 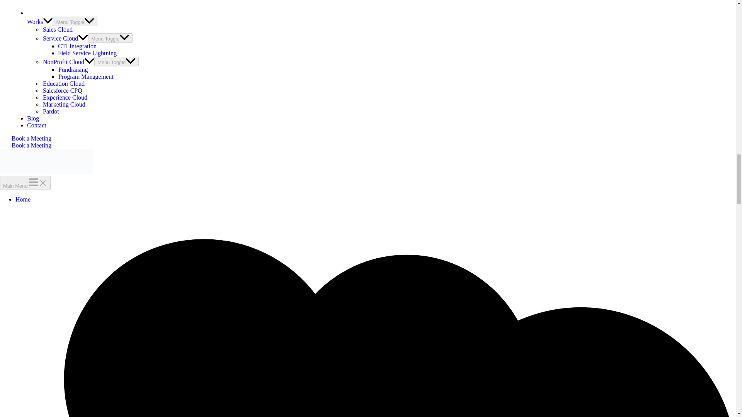 I want to click on Menu Toggle, so click(x=111, y=38).